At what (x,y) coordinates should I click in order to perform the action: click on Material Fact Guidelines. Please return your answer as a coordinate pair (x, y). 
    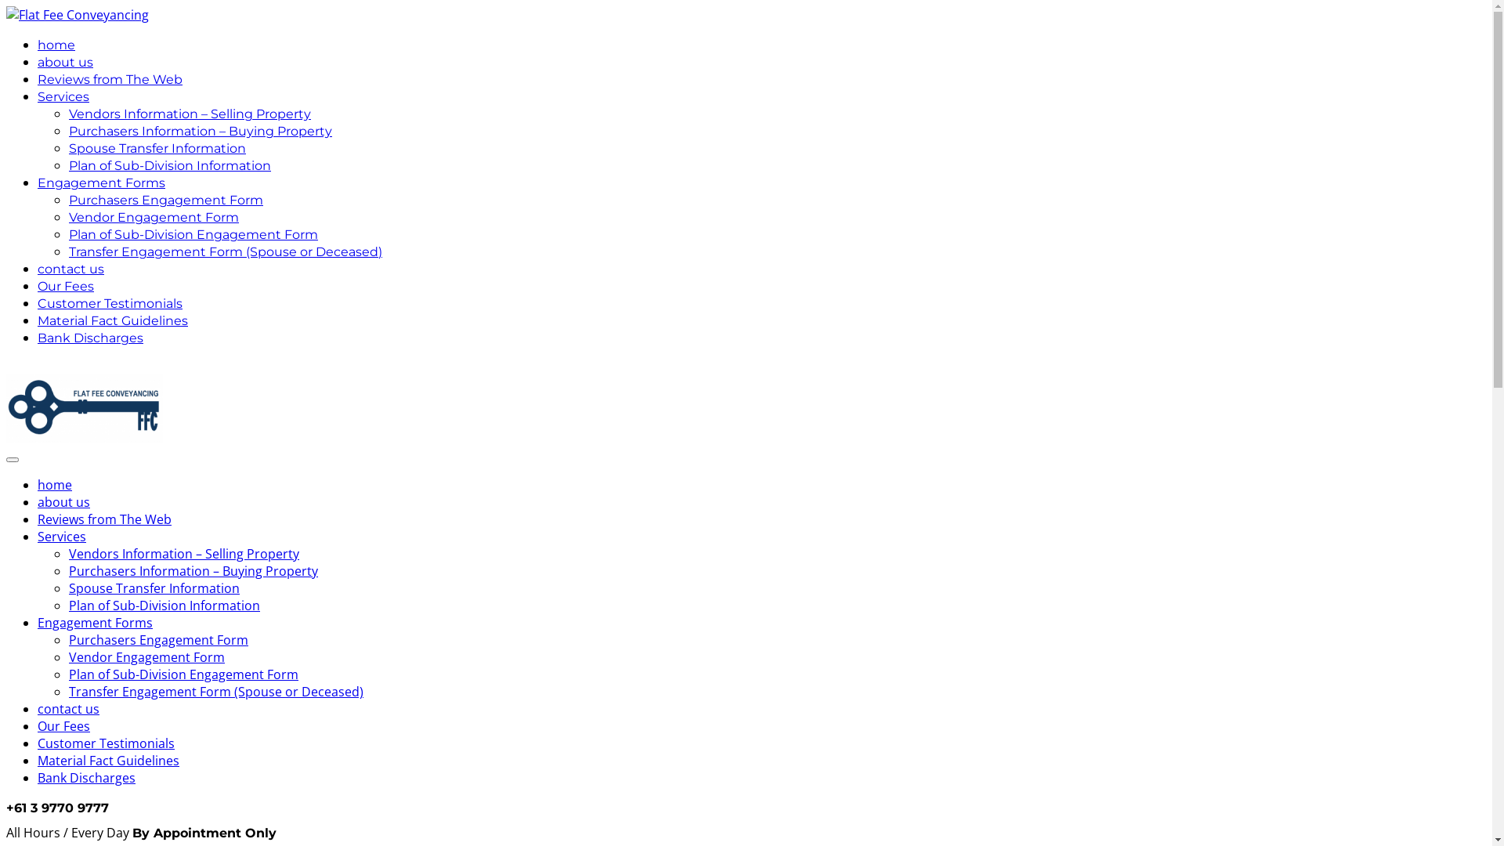
    Looking at the image, I should click on (108, 761).